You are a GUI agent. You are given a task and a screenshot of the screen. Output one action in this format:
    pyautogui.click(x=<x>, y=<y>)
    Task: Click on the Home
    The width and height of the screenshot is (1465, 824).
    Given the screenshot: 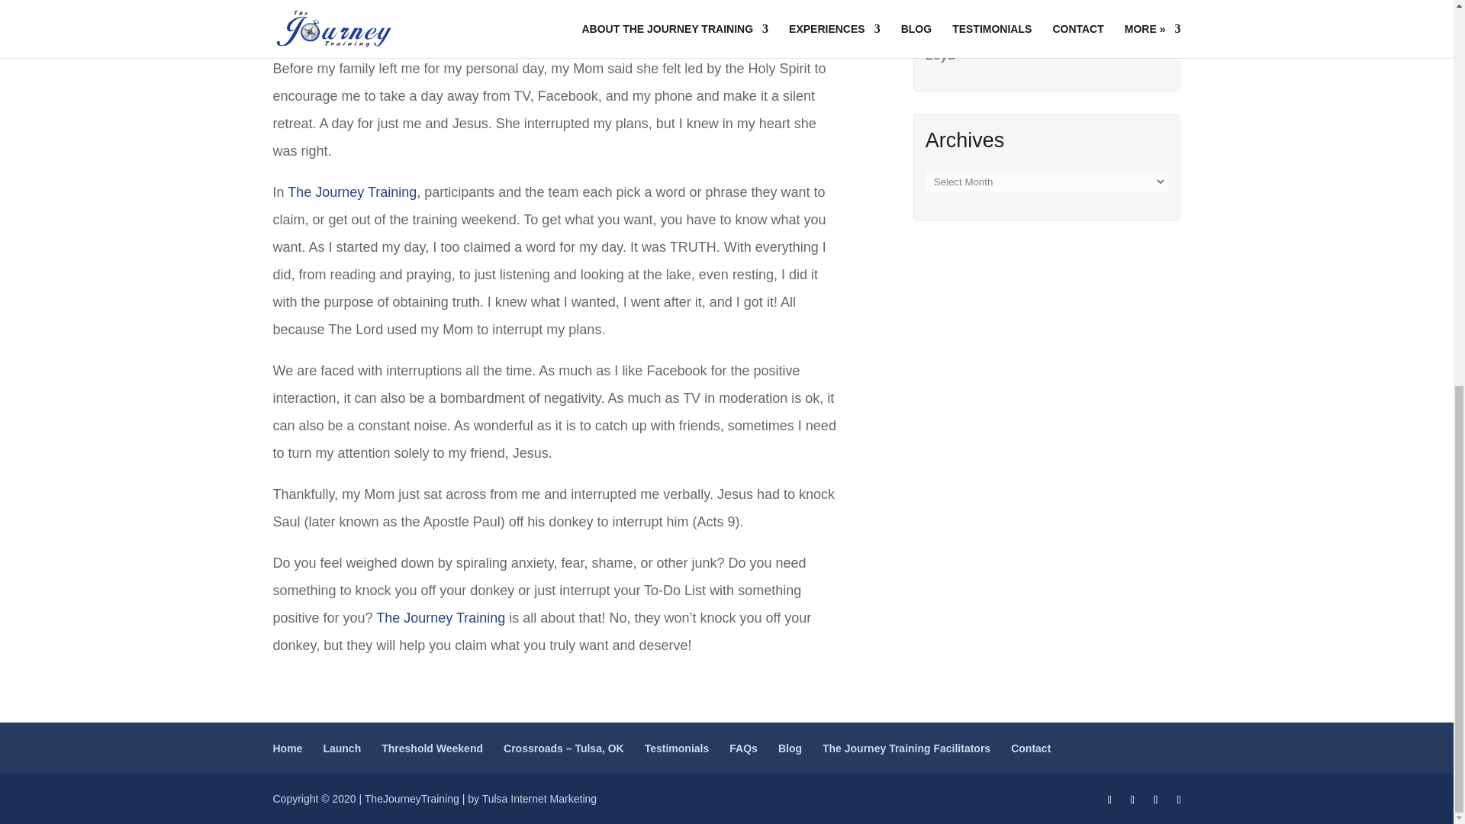 What is the action you would take?
    pyautogui.click(x=288, y=748)
    